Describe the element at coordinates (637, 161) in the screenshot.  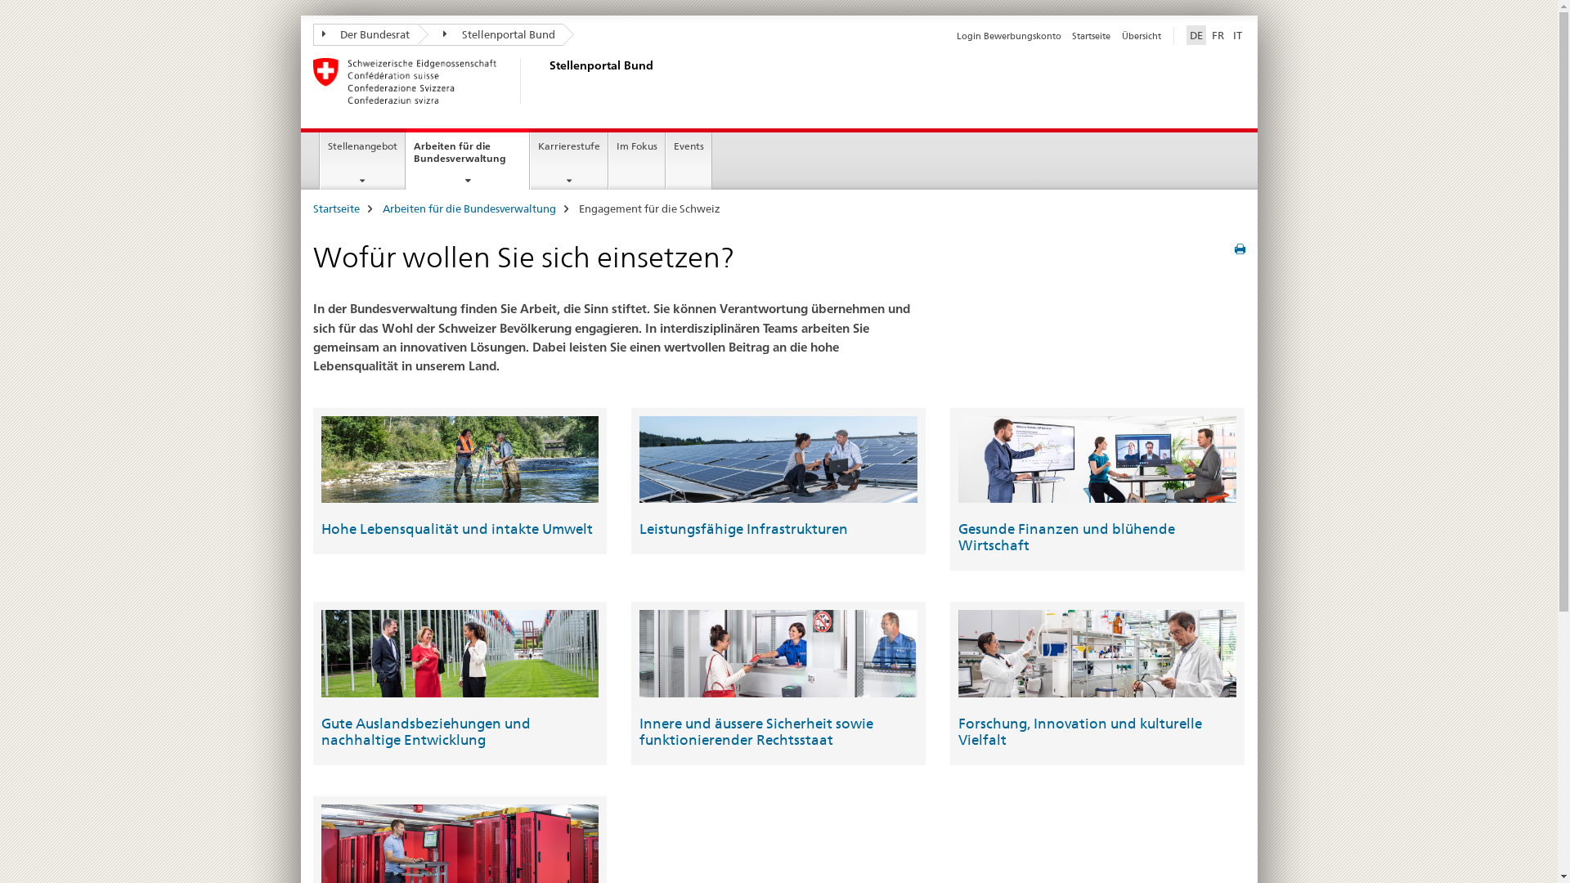
I see `Im Fokus` at that location.